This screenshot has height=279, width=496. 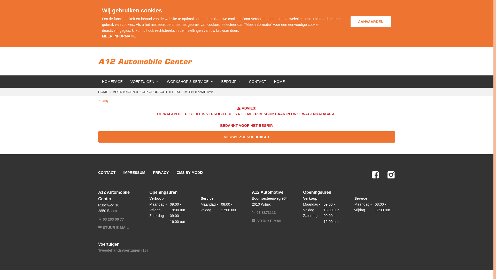 I want to click on WORKSHOP & SERVICE, so click(x=190, y=82).